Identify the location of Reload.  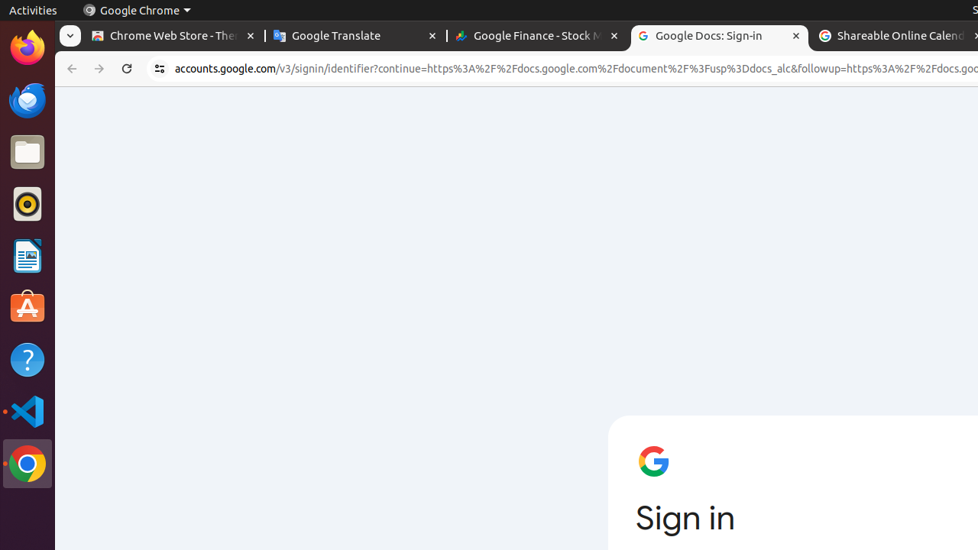
(127, 69).